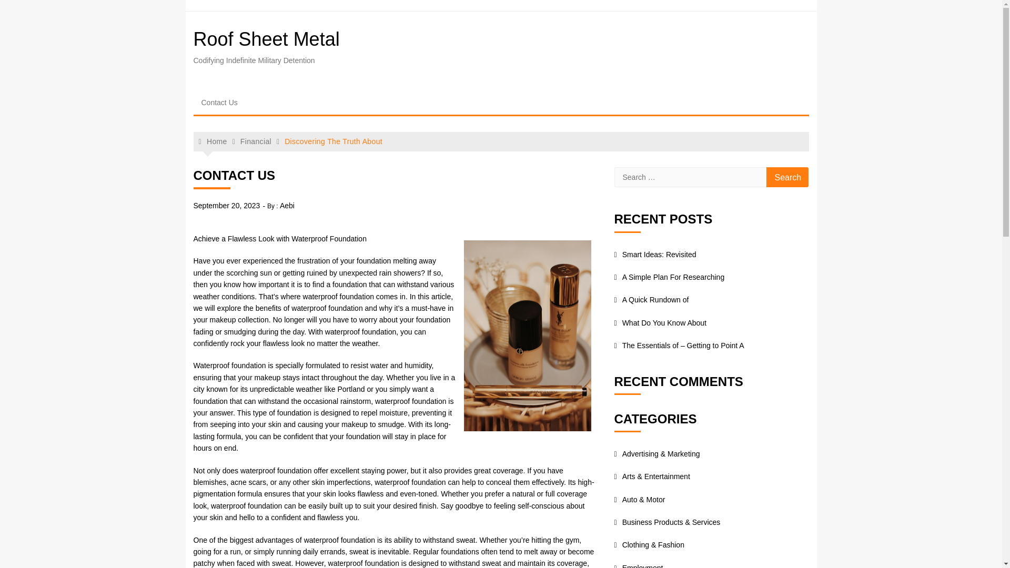 This screenshot has height=568, width=1010. Describe the element at coordinates (266, 39) in the screenshot. I see `Roof Sheet Metal` at that location.